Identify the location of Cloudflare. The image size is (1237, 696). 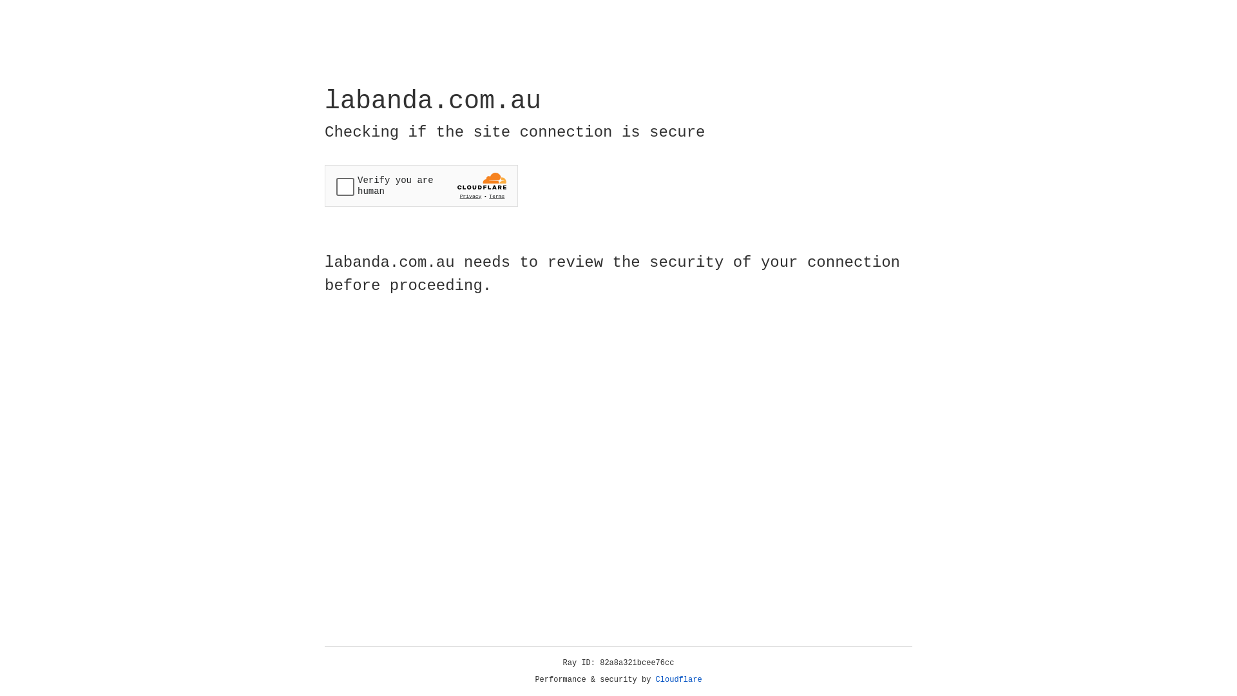
(679, 680).